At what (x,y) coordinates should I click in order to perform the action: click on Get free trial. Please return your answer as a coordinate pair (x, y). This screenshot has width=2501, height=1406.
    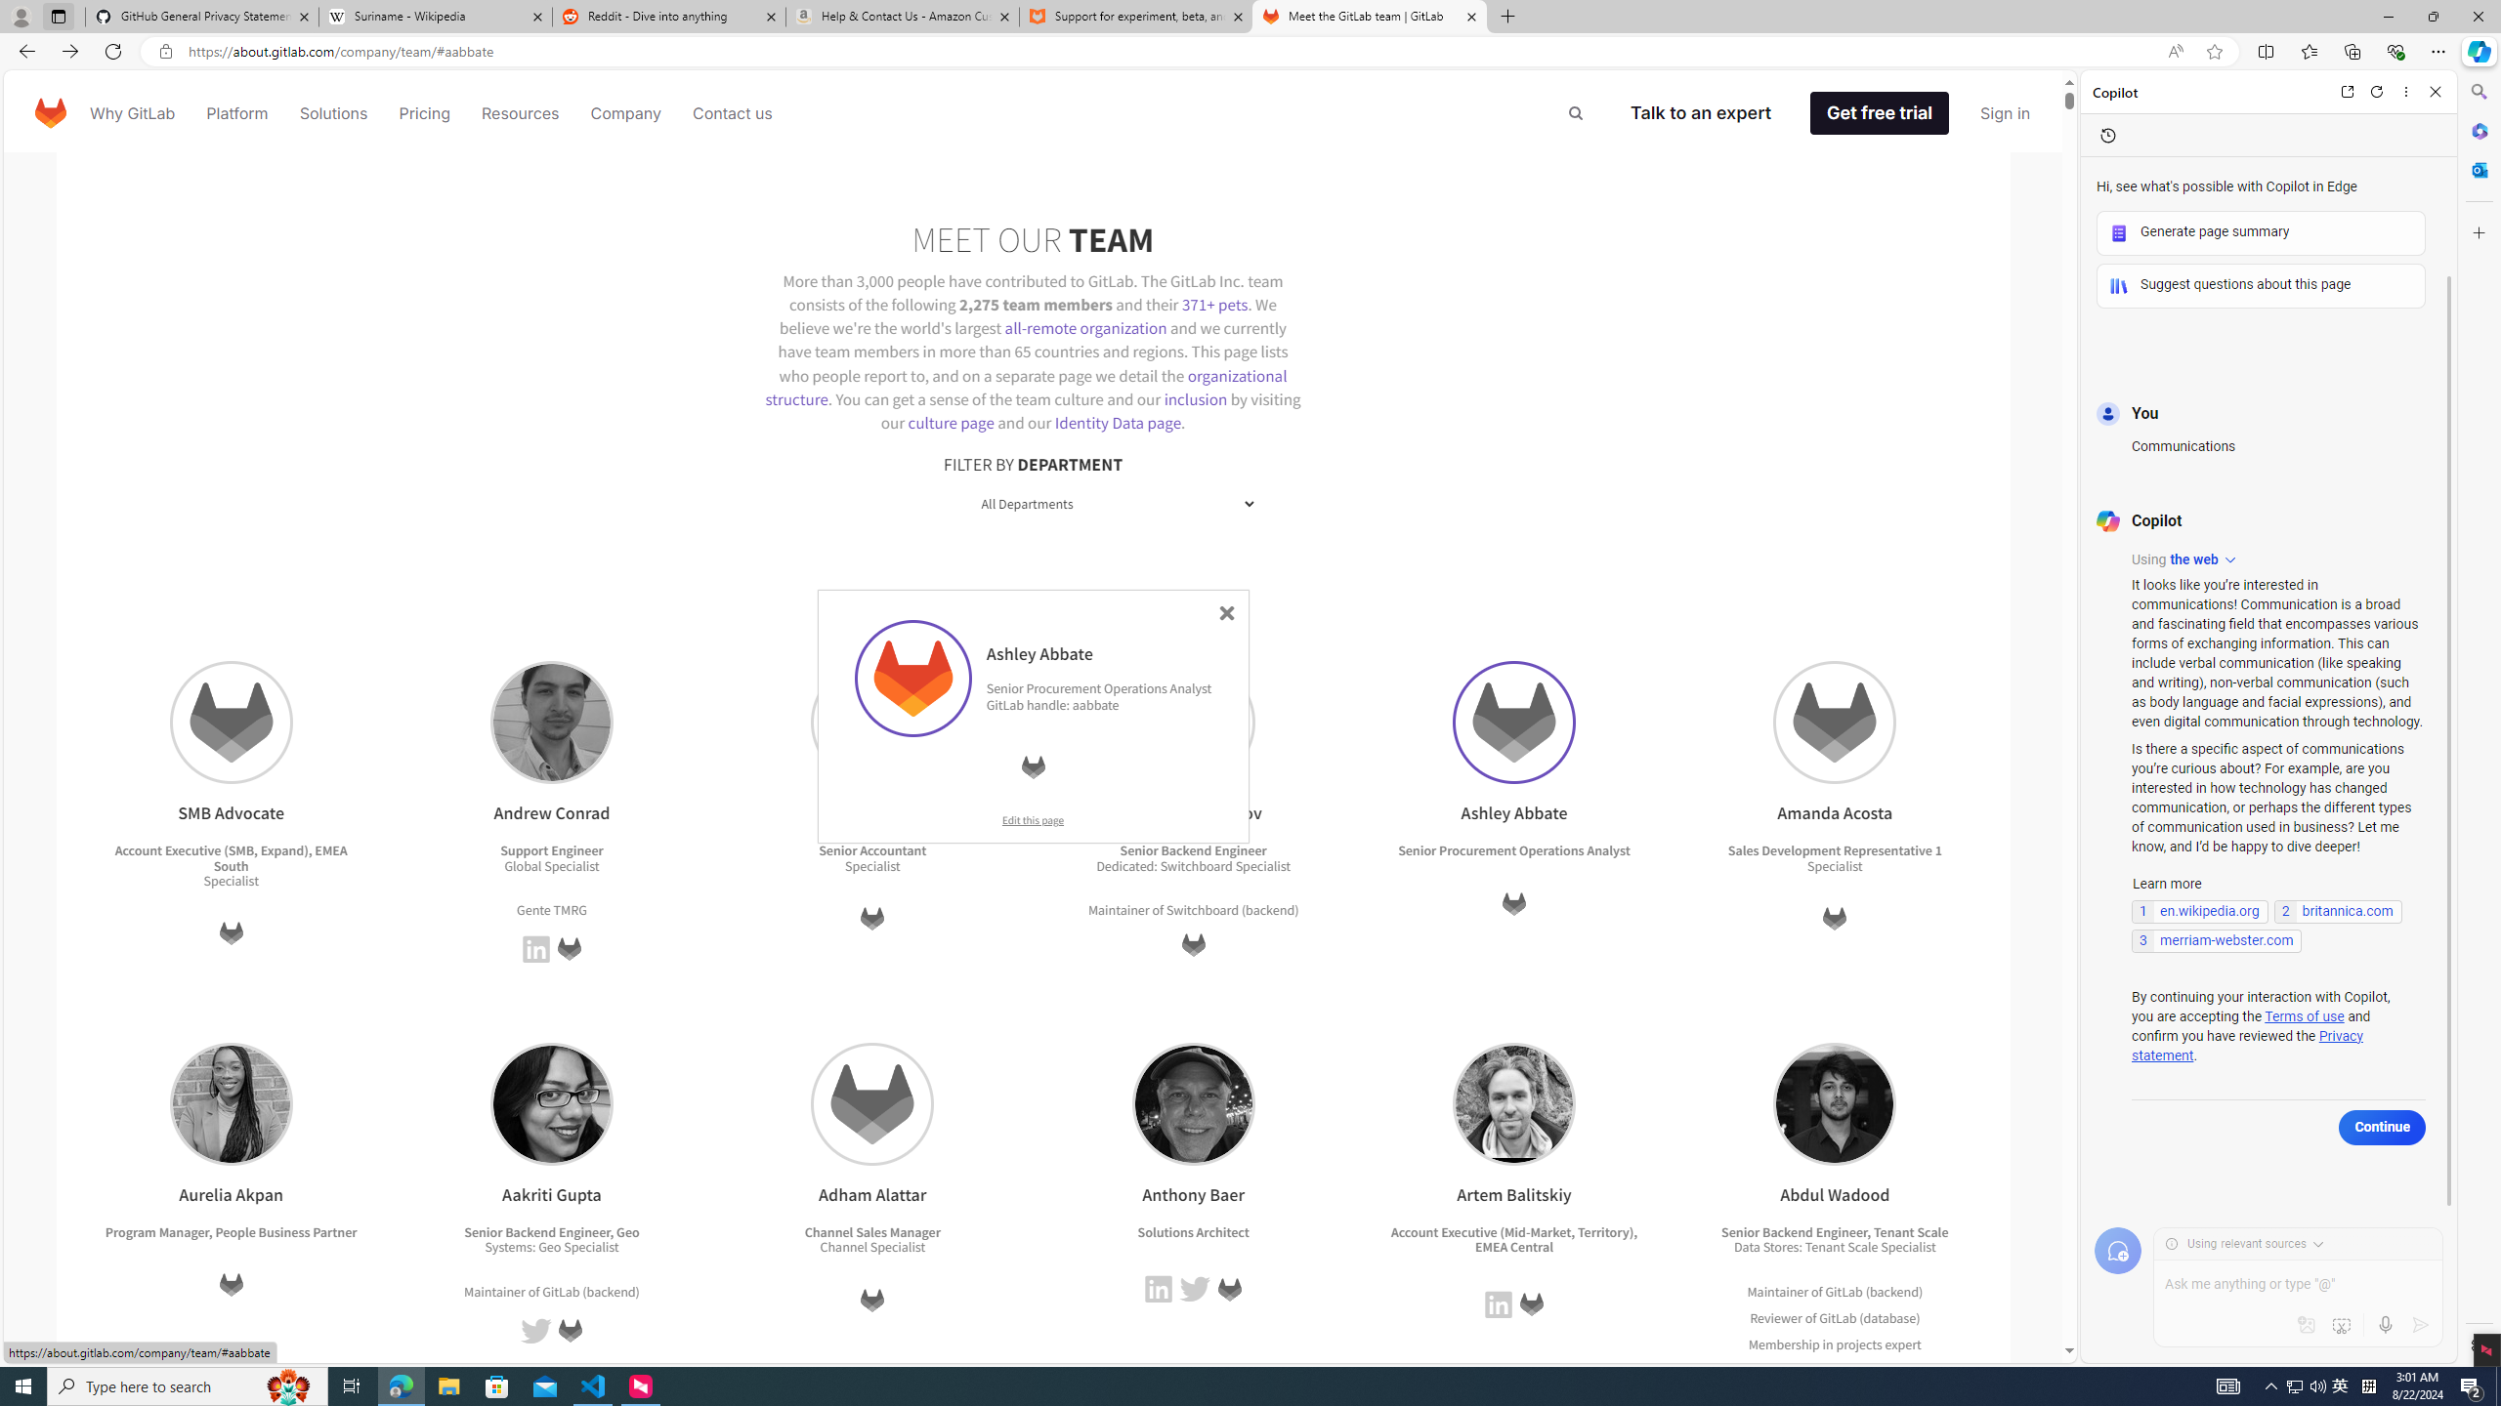
    Looking at the image, I should click on (1880, 113).